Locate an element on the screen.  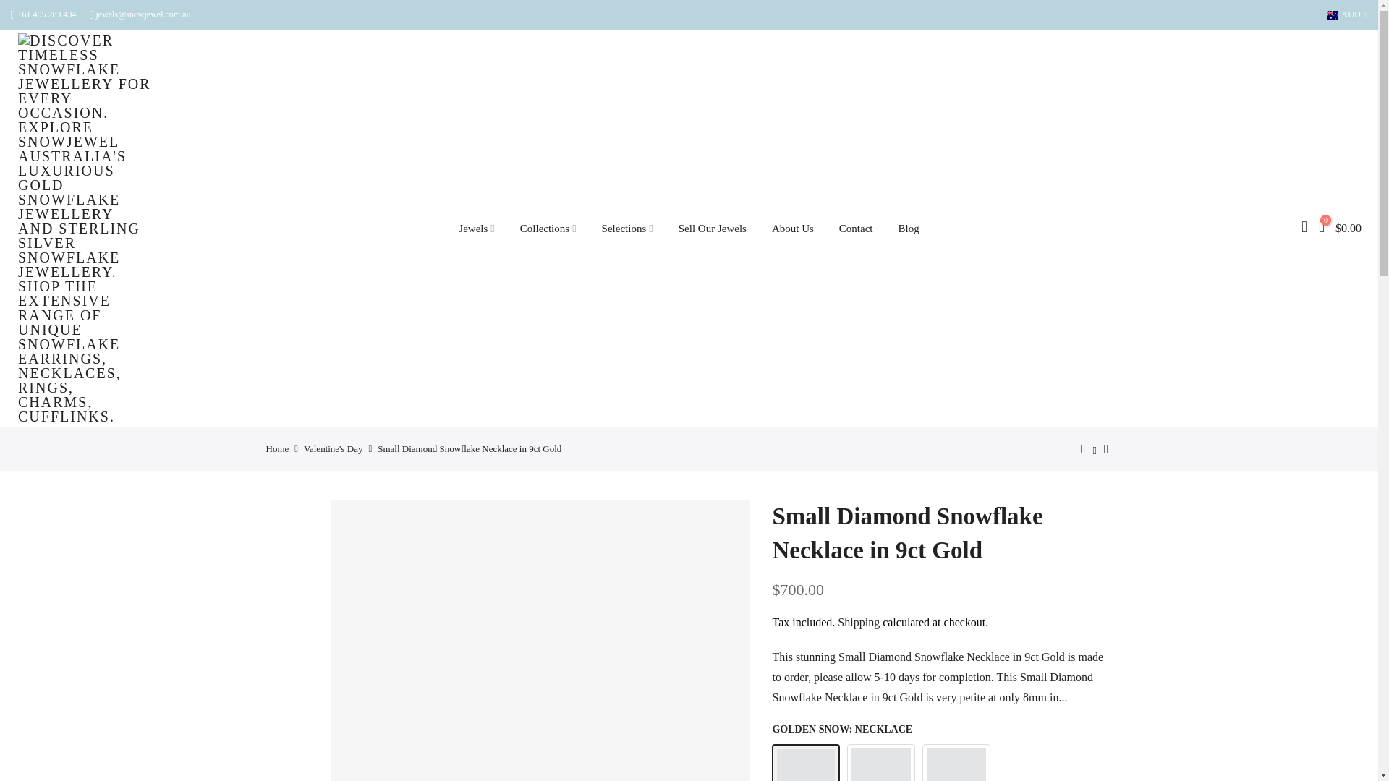
Home is located at coordinates (278, 448).